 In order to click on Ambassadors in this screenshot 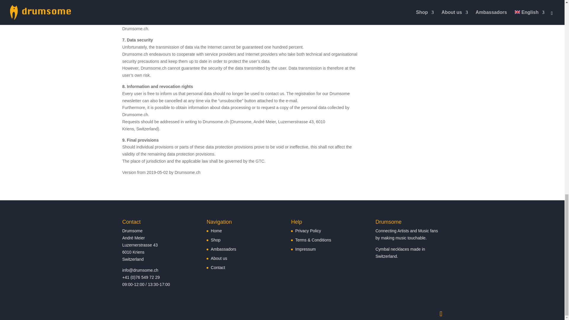, I will do `click(223, 249)`.